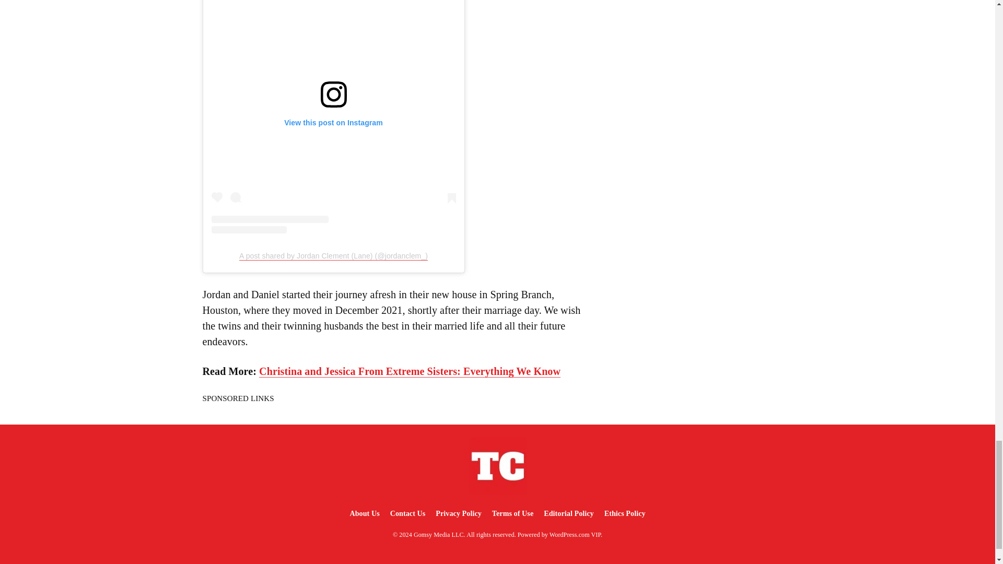 This screenshot has height=564, width=1003. I want to click on Privacy Policy, so click(458, 514).